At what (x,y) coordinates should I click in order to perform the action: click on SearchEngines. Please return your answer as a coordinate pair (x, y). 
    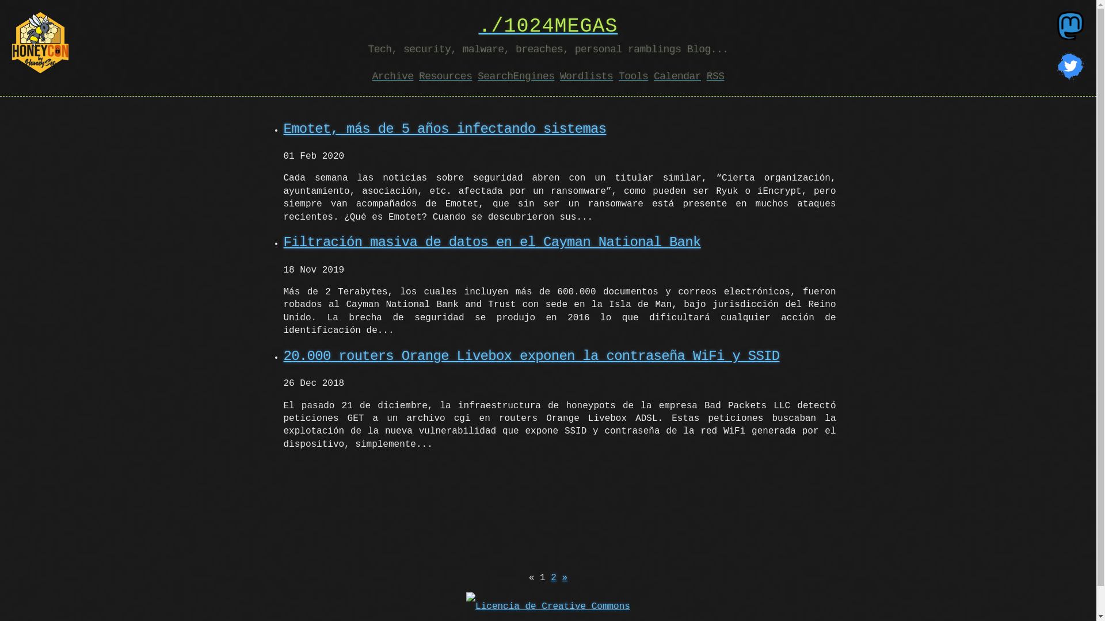
    Looking at the image, I should click on (516, 76).